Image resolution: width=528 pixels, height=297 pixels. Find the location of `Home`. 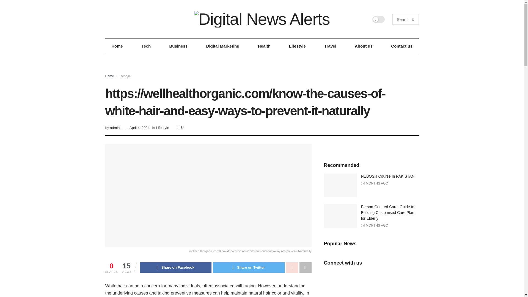

Home is located at coordinates (117, 46).